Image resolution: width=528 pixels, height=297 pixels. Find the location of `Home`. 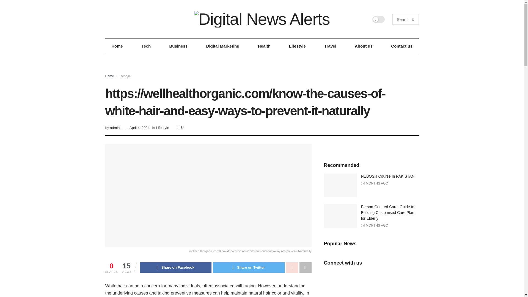

Home is located at coordinates (117, 46).